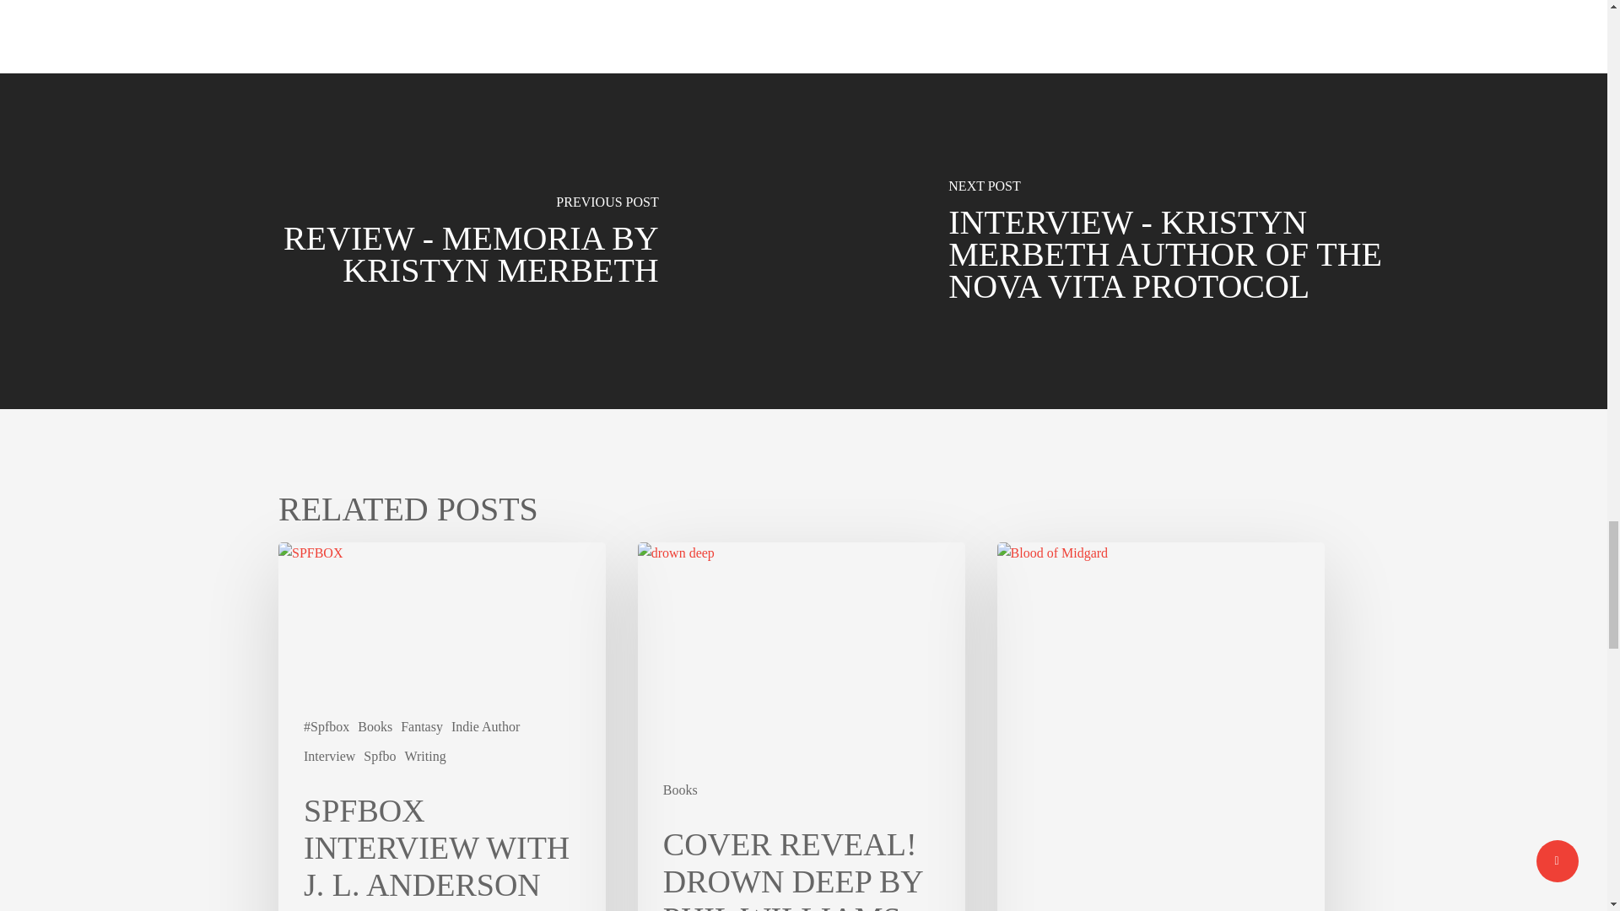 This screenshot has height=911, width=1620. I want to click on Writing, so click(425, 756).